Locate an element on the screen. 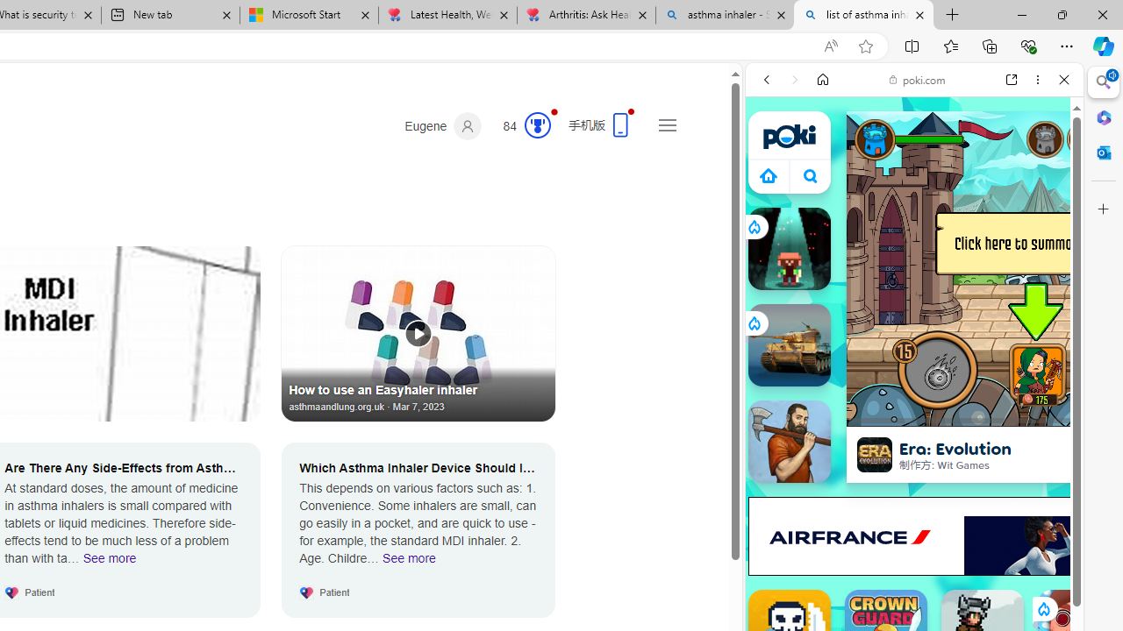 The height and width of the screenshot is (631, 1123). Microsoft Rewards 84 is located at coordinates (521, 126).